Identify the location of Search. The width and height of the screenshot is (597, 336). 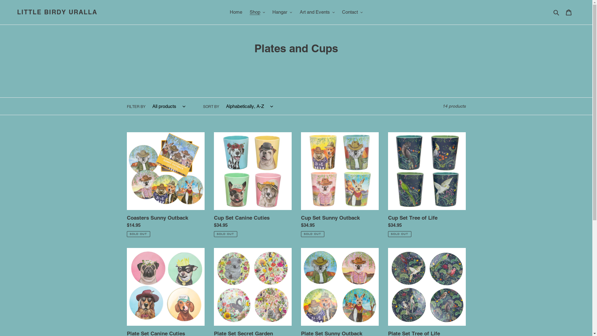
(557, 12).